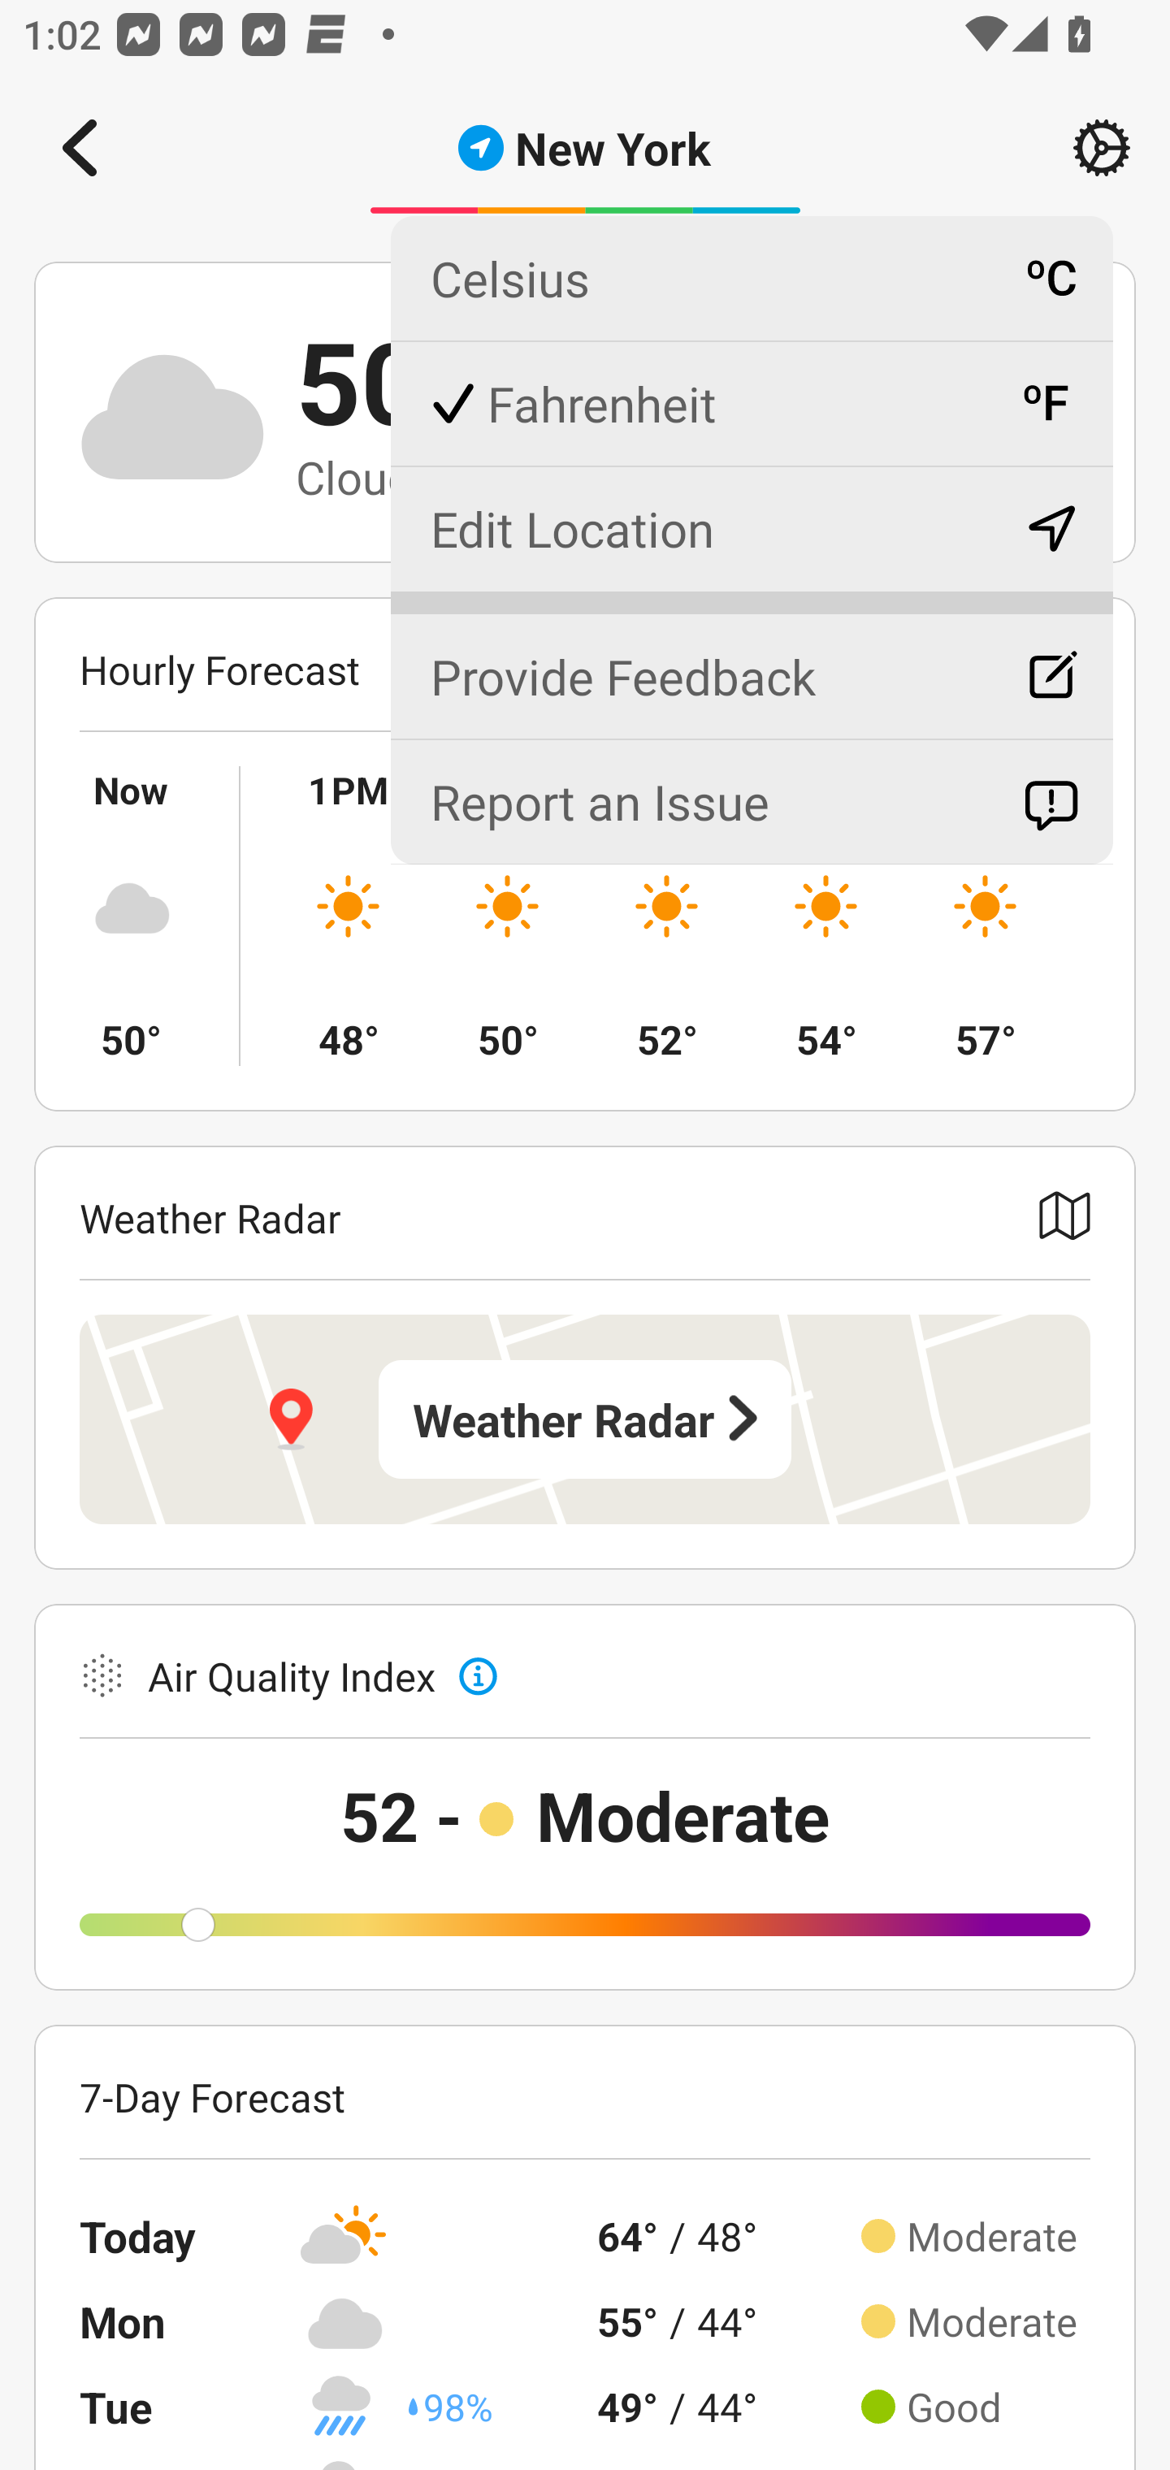 The height and width of the screenshot is (2470, 1170). What do you see at coordinates (751, 403) in the screenshot?
I see `Fahrenheit` at bounding box center [751, 403].